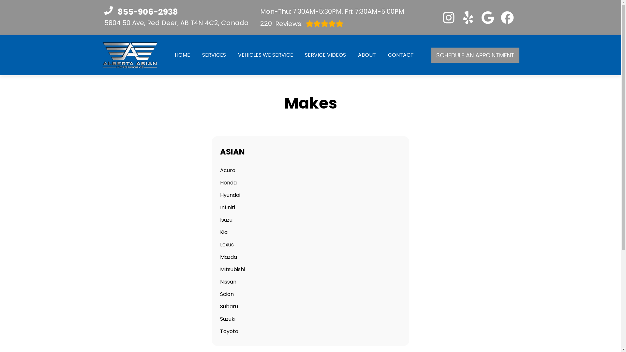 The height and width of the screenshot is (352, 626). What do you see at coordinates (176, 12) in the screenshot?
I see `855-906-2938` at bounding box center [176, 12].